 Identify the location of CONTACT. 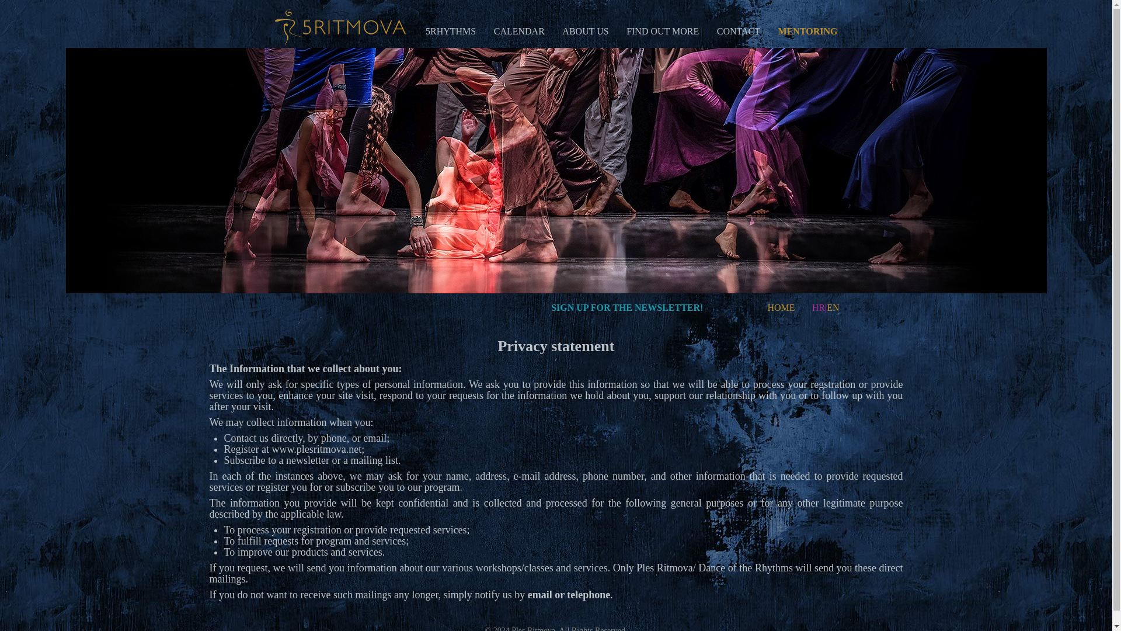
(738, 31).